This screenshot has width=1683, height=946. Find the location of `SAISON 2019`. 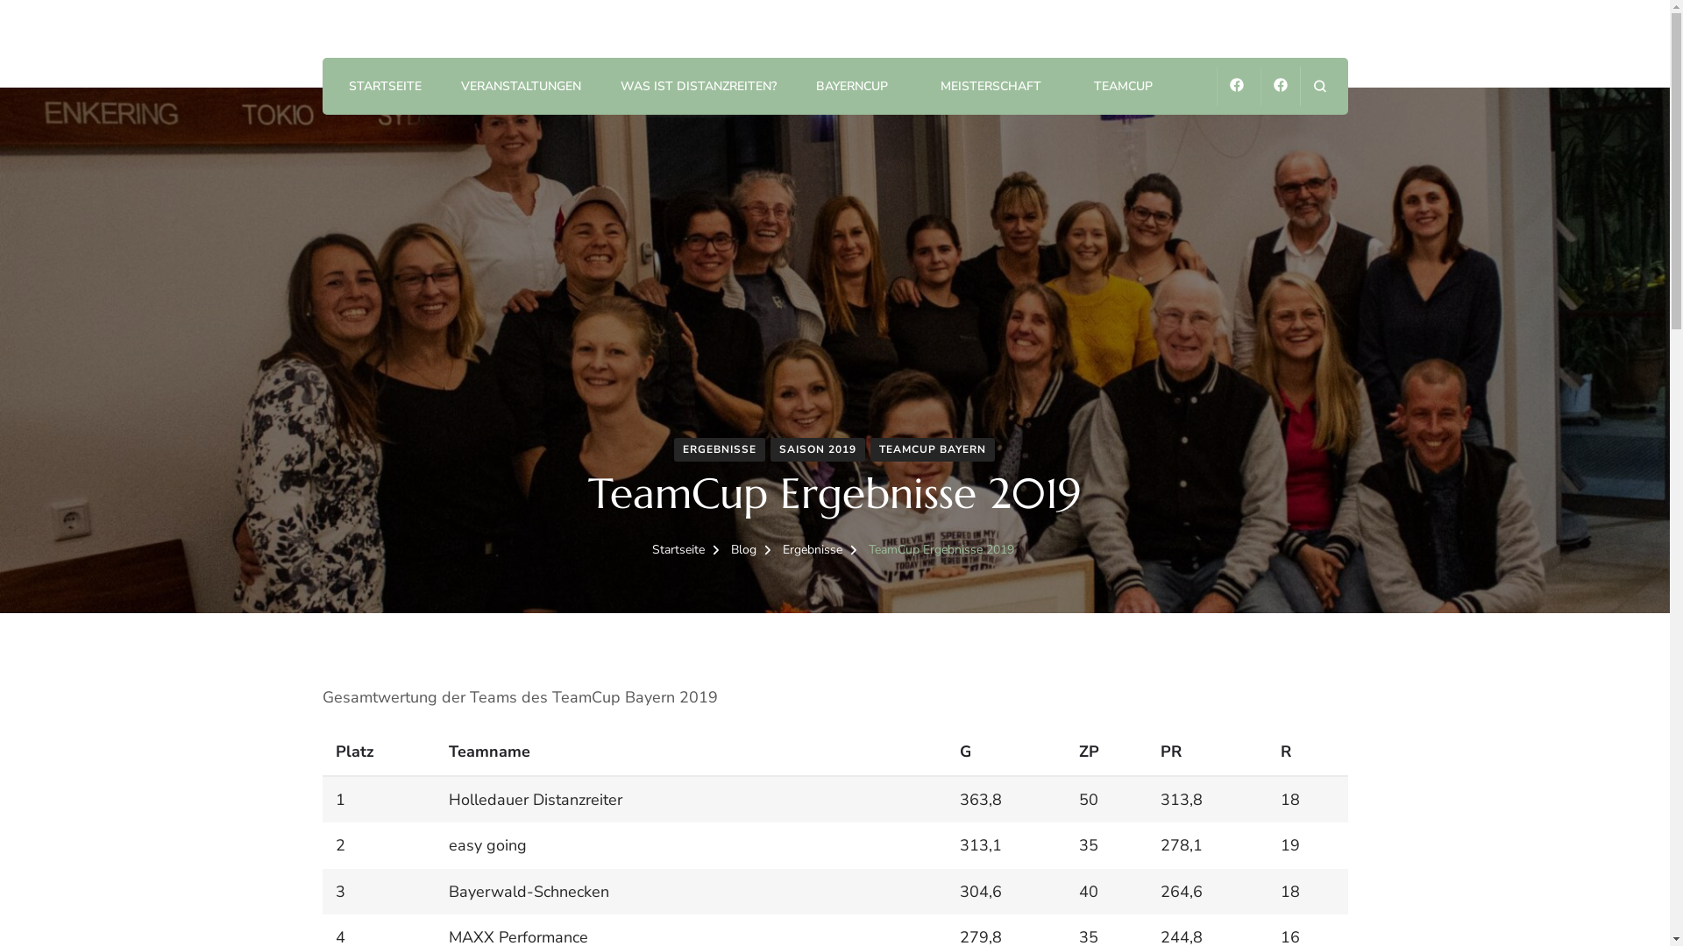

SAISON 2019 is located at coordinates (817, 450).